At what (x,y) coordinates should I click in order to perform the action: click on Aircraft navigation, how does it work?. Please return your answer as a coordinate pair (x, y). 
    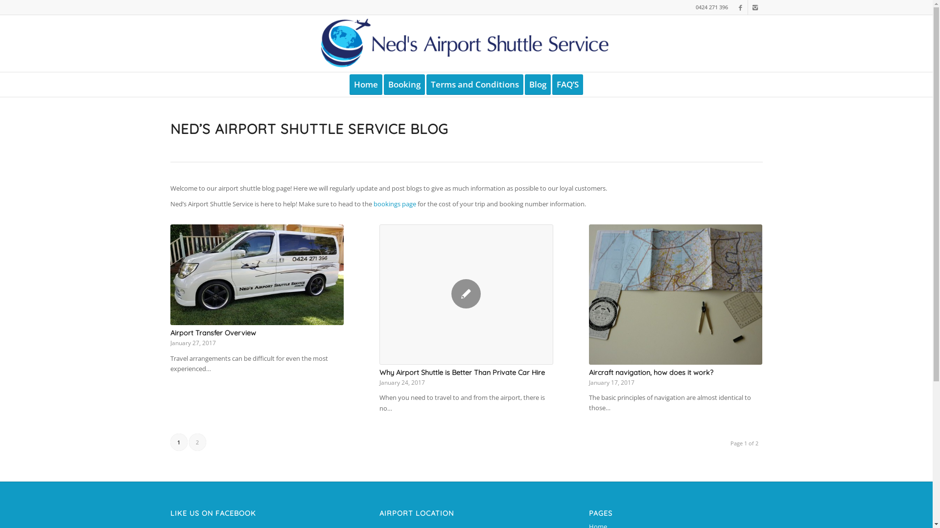
    Looking at the image, I should click on (651, 373).